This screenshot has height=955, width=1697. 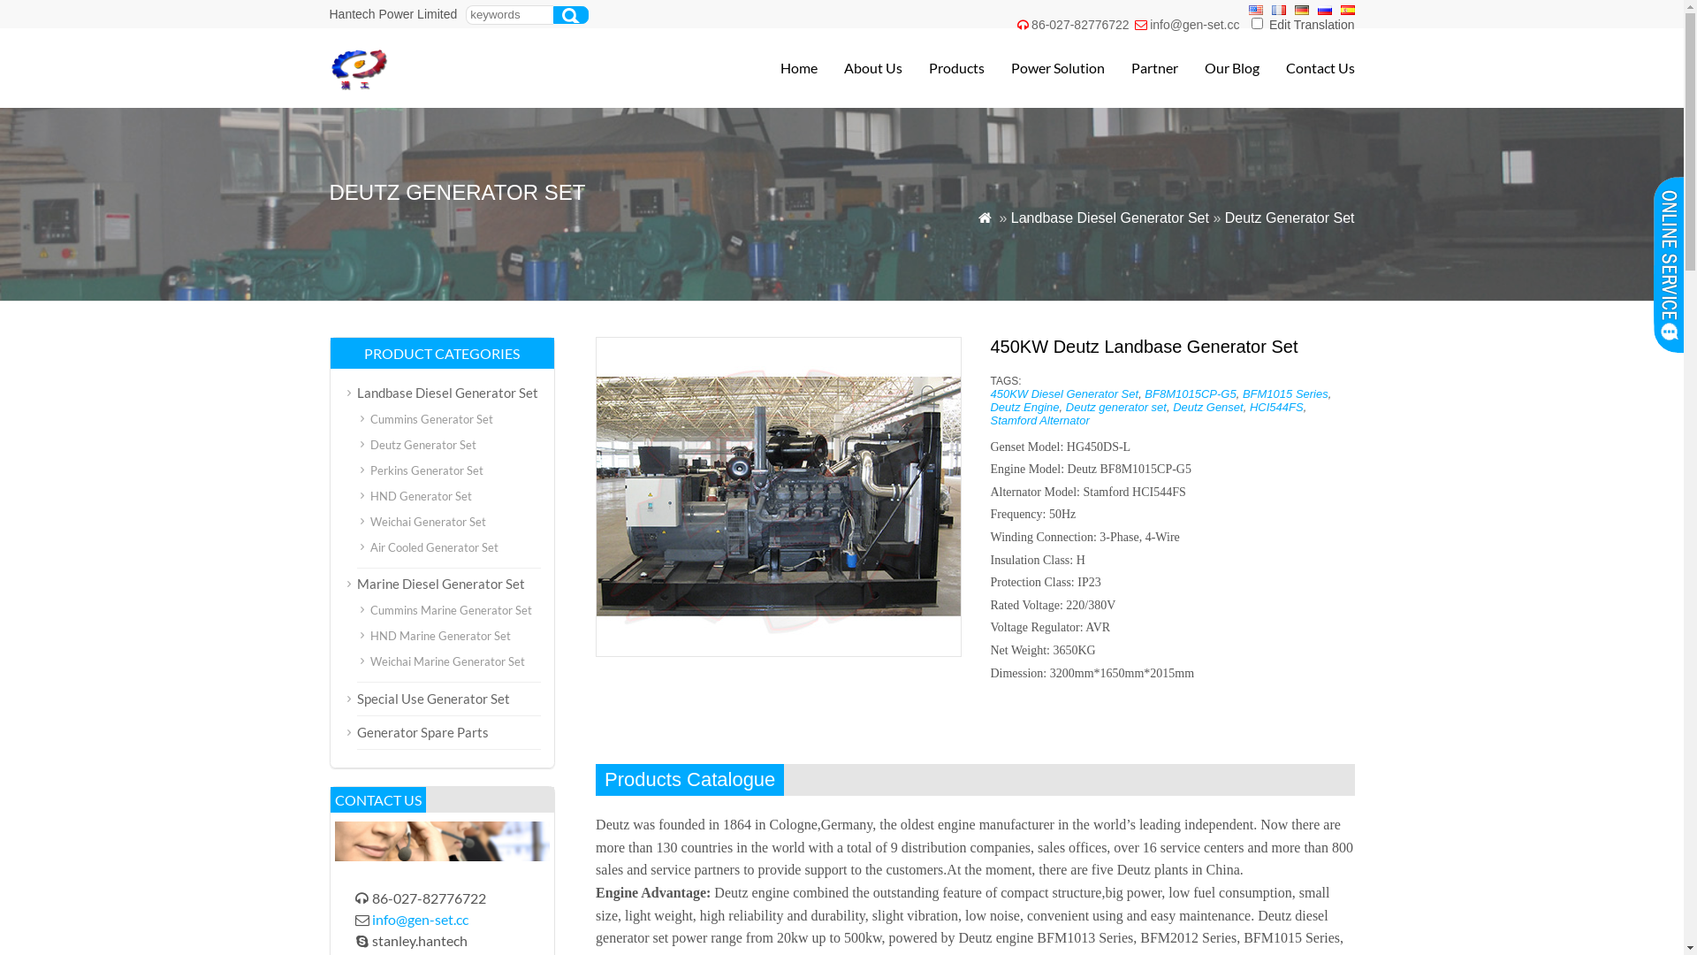 What do you see at coordinates (441, 584) in the screenshot?
I see `Marine Diesel Generator Set` at bounding box center [441, 584].